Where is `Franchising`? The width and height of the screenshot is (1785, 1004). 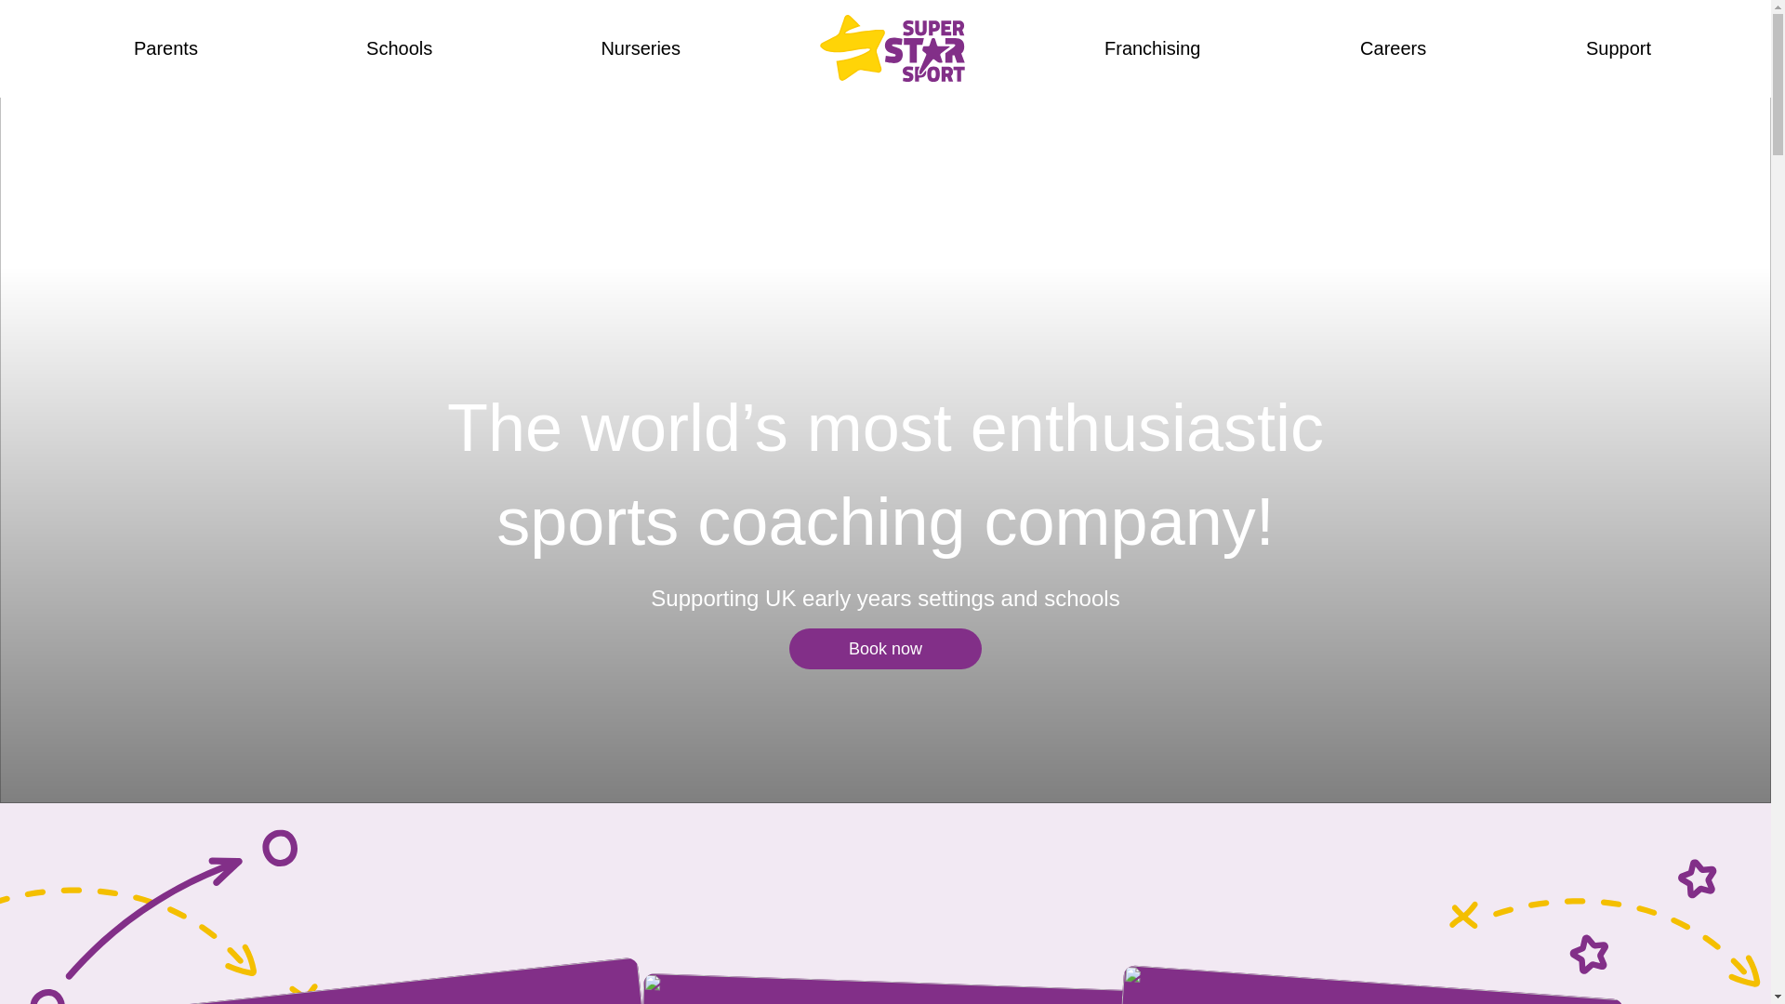
Franchising is located at coordinates (389, 980).